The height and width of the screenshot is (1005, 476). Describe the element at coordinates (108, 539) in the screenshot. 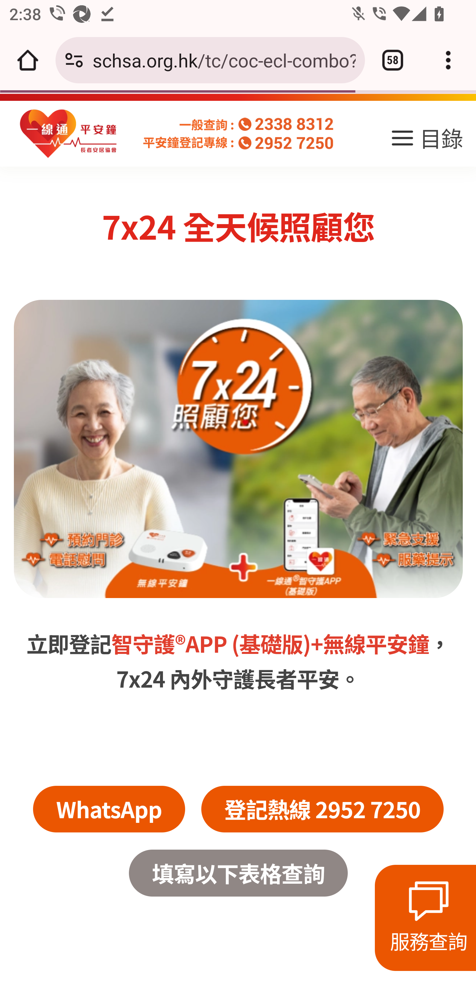

I see `WhatsApp` at that location.